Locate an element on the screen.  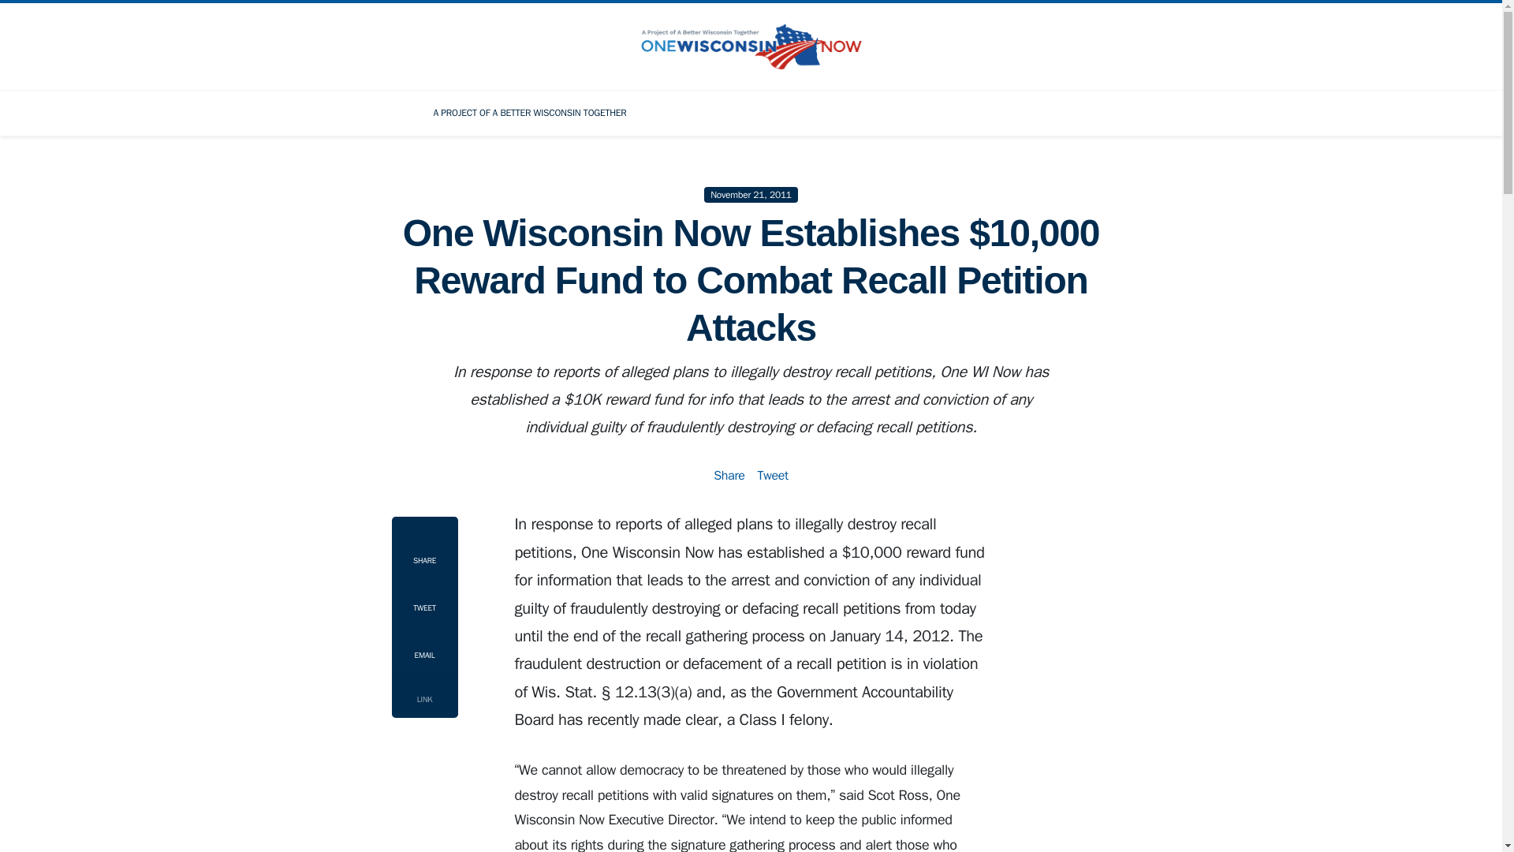
Twitter is located at coordinates (1019, 112).